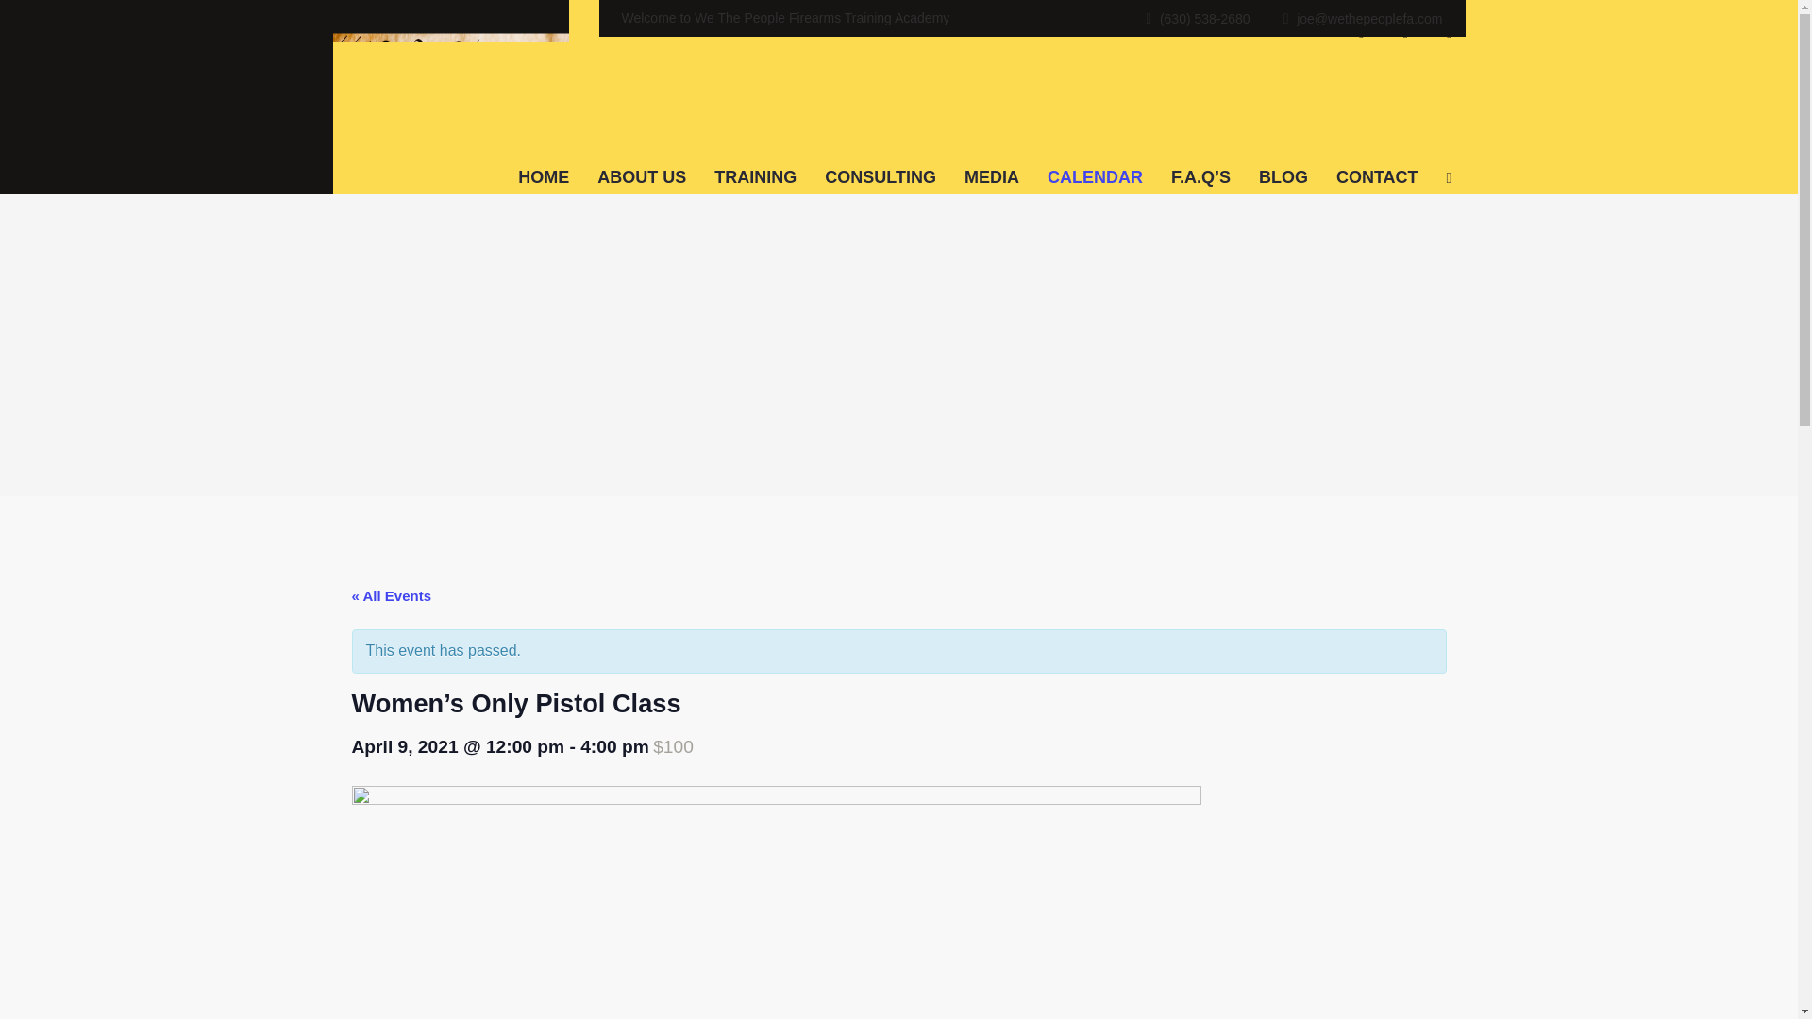 Image resolution: width=1812 pixels, height=1019 pixels. I want to click on Facebook, so click(1361, 32).